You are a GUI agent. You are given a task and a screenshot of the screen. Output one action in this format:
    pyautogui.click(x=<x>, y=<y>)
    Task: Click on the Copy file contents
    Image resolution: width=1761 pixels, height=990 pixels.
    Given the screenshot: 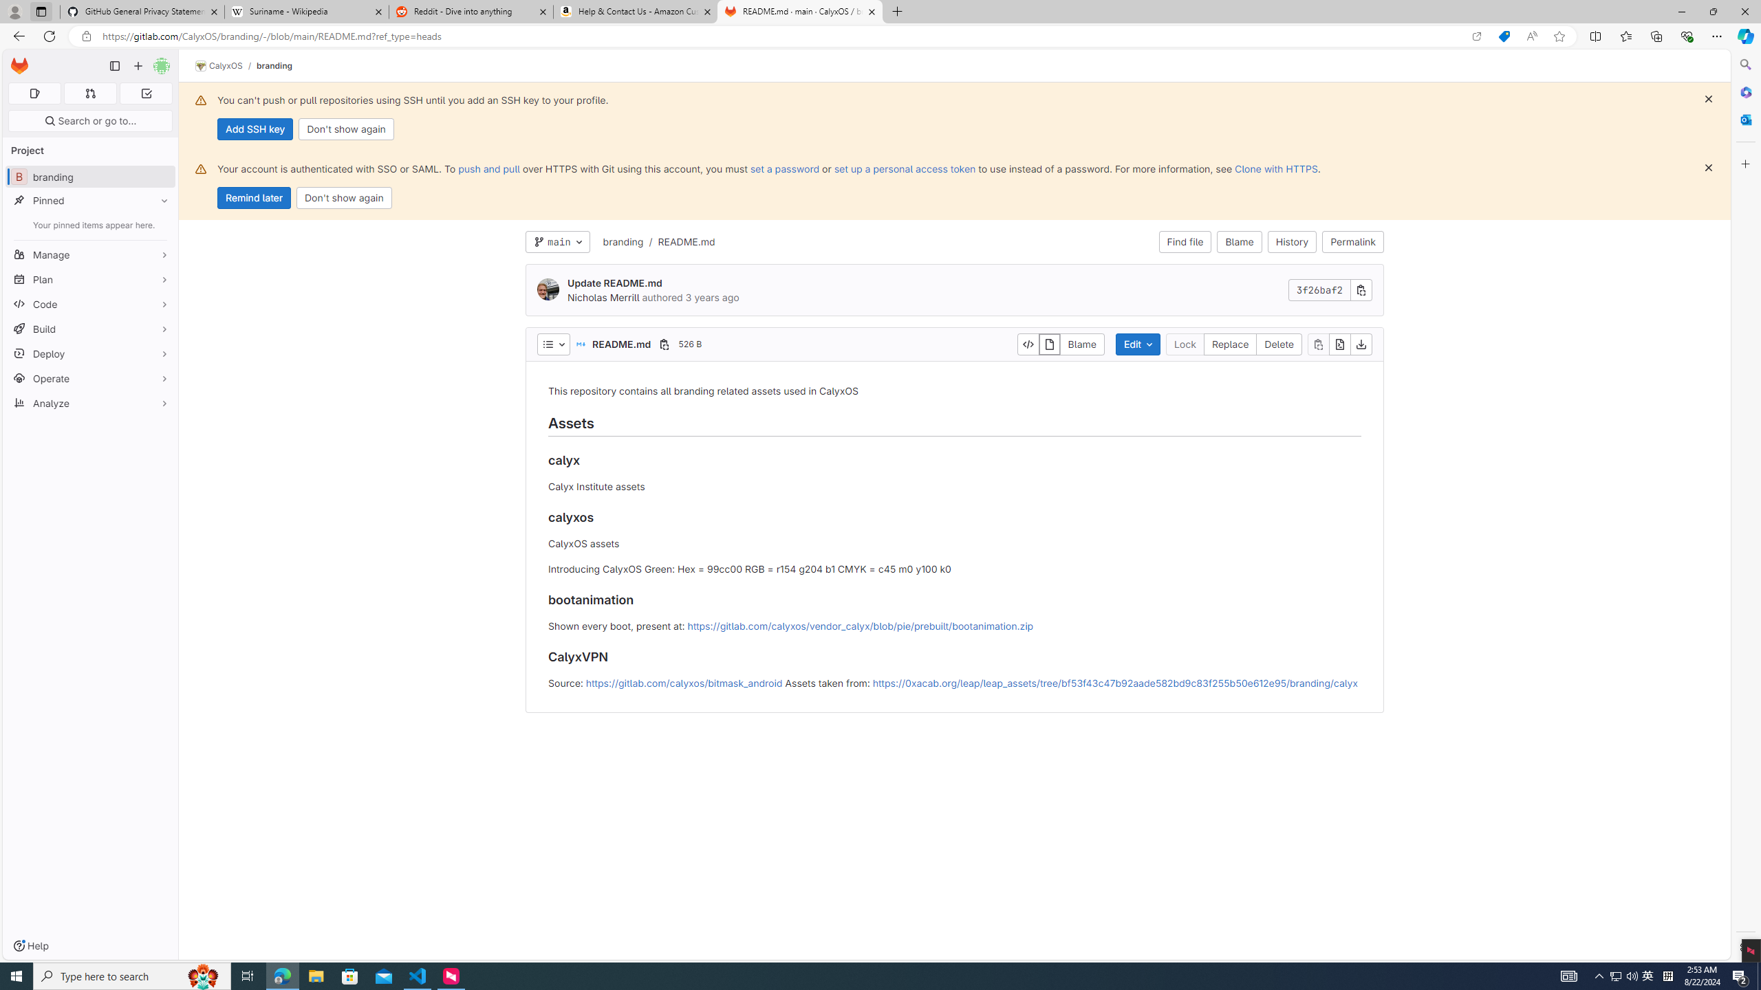 What is the action you would take?
    pyautogui.click(x=1319, y=344)
    